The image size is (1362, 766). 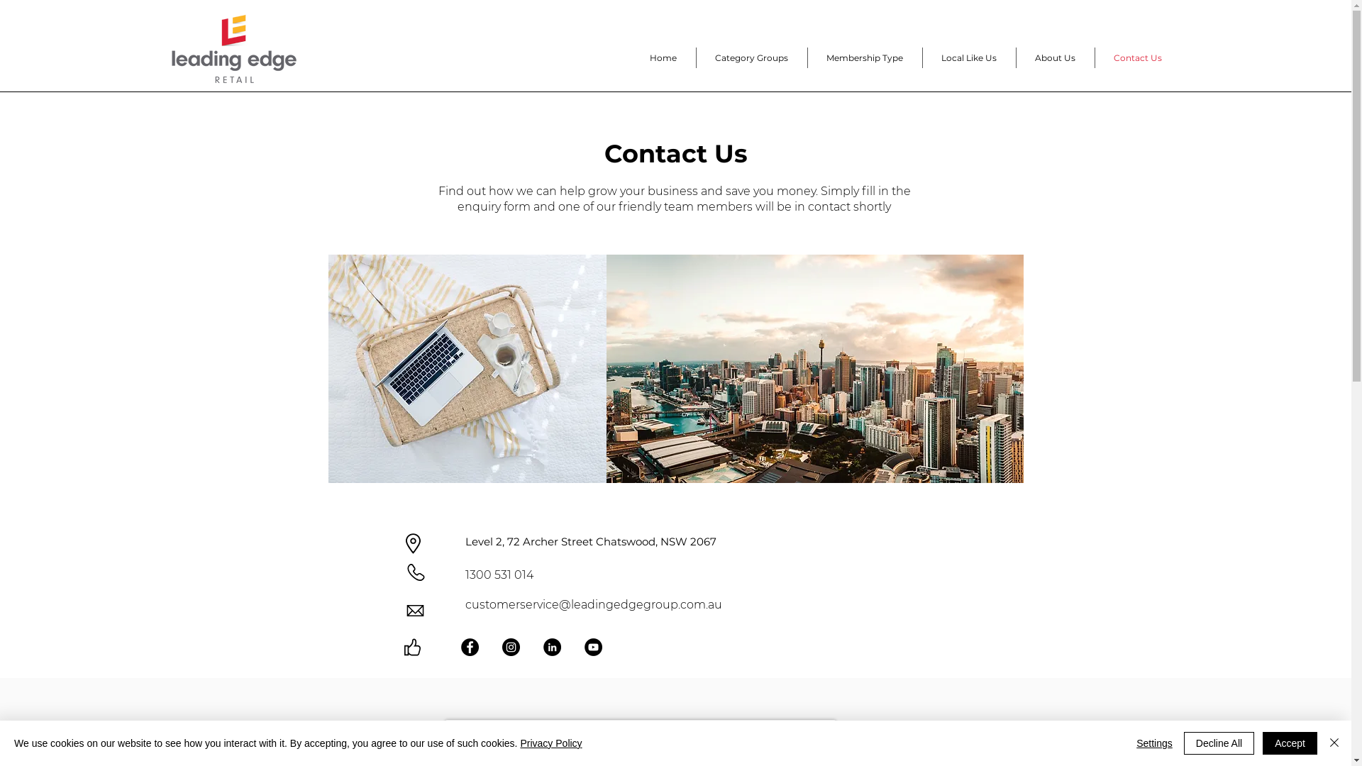 I want to click on Accept, so click(x=1290, y=743).